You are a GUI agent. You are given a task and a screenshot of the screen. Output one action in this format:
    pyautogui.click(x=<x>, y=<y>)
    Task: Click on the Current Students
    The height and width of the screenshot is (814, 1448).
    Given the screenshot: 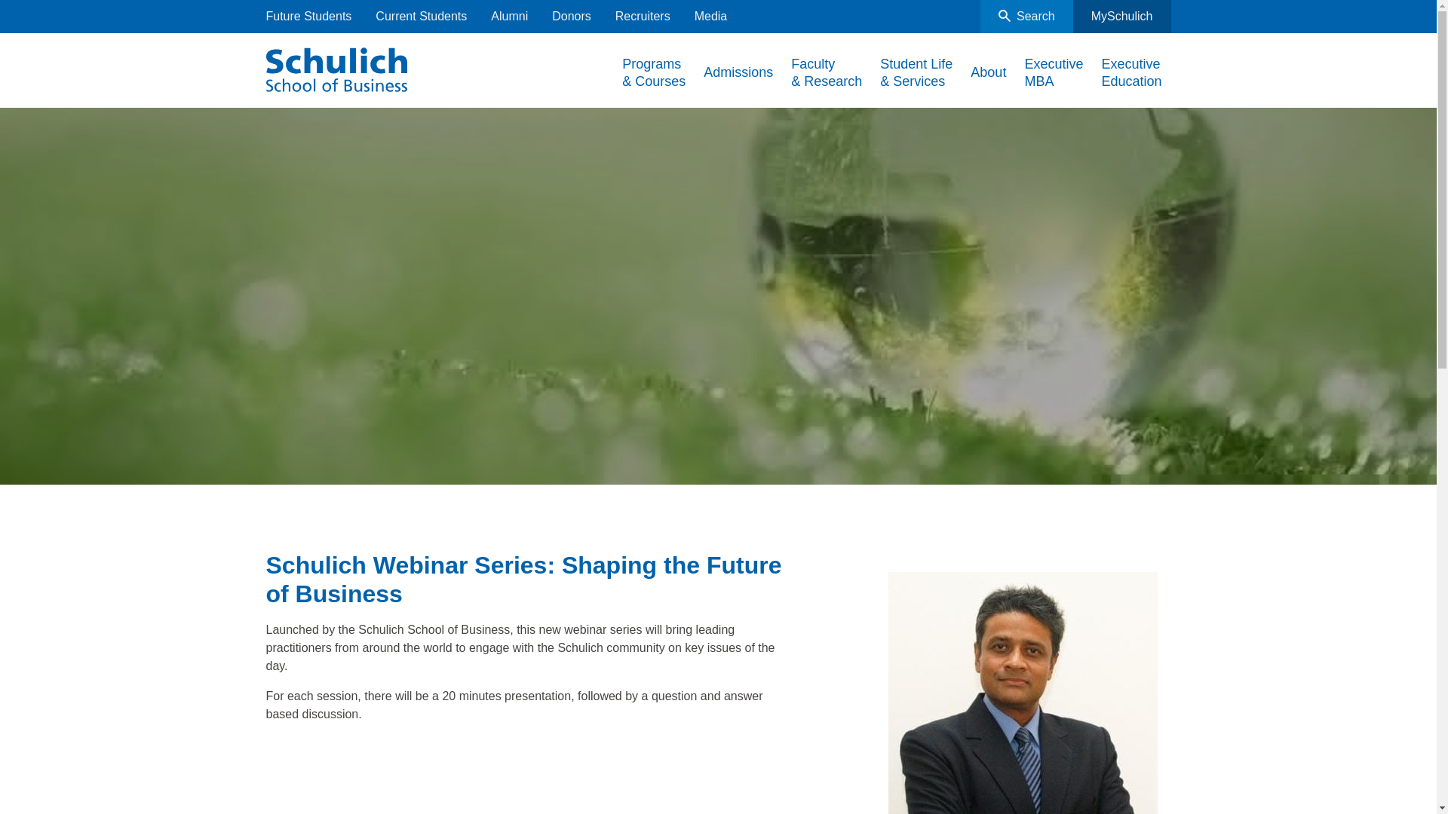 What is the action you would take?
    pyautogui.click(x=421, y=17)
    